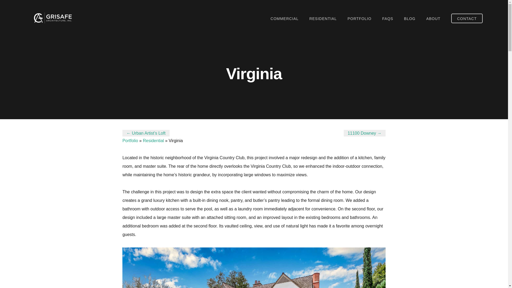 The image size is (512, 288). I want to click on RESIDENTIAL, so click(323, 19).